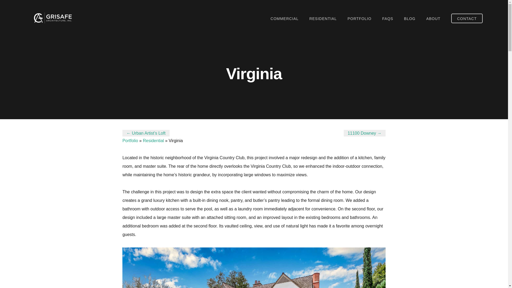 The image size is (512, 288). I want to click on RESIDENTIAL, so click(323, 19).